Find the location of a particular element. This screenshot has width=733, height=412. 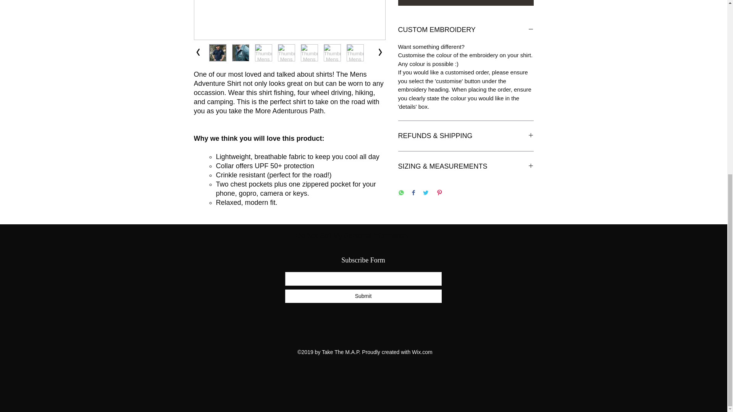

CUSTOM EMBROIDERY is located at coordinates (466, 30).